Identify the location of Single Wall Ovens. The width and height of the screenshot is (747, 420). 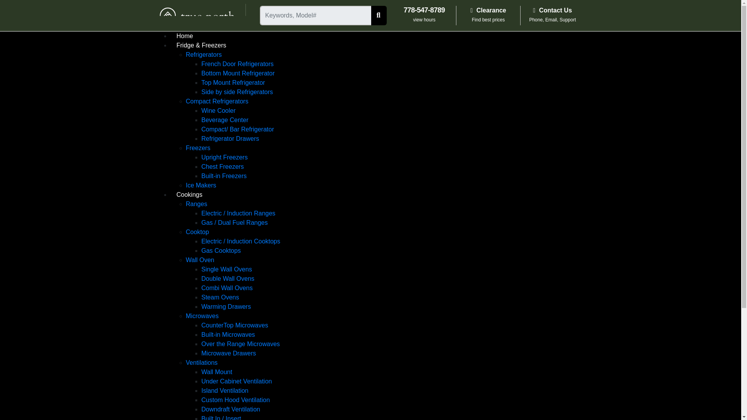
(227, 269).